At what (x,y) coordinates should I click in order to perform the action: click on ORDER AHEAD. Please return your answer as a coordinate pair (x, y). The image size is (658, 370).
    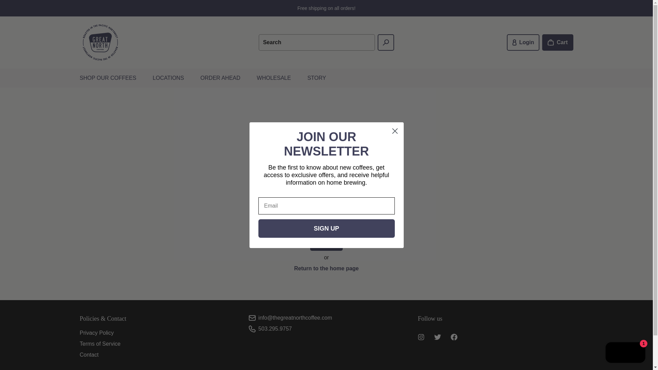
    Looking at the image, I should click on (220, 78).